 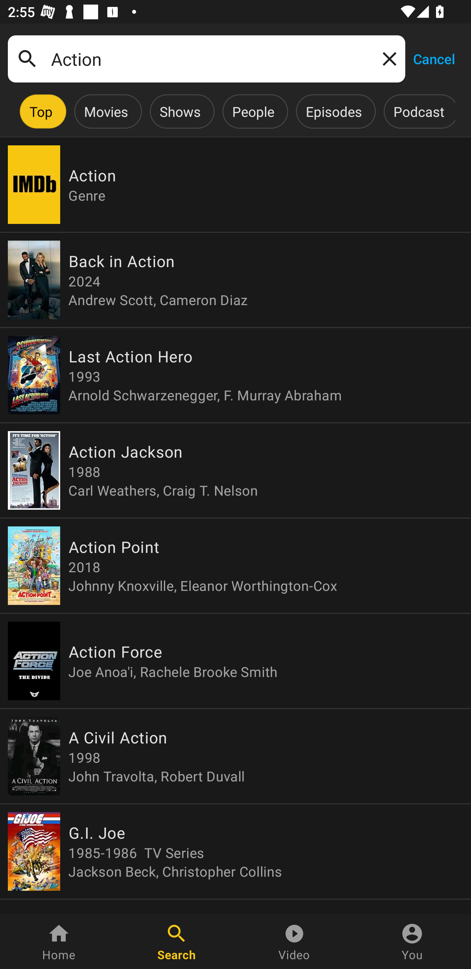 I want to click on People, so click(x=253, y=111).